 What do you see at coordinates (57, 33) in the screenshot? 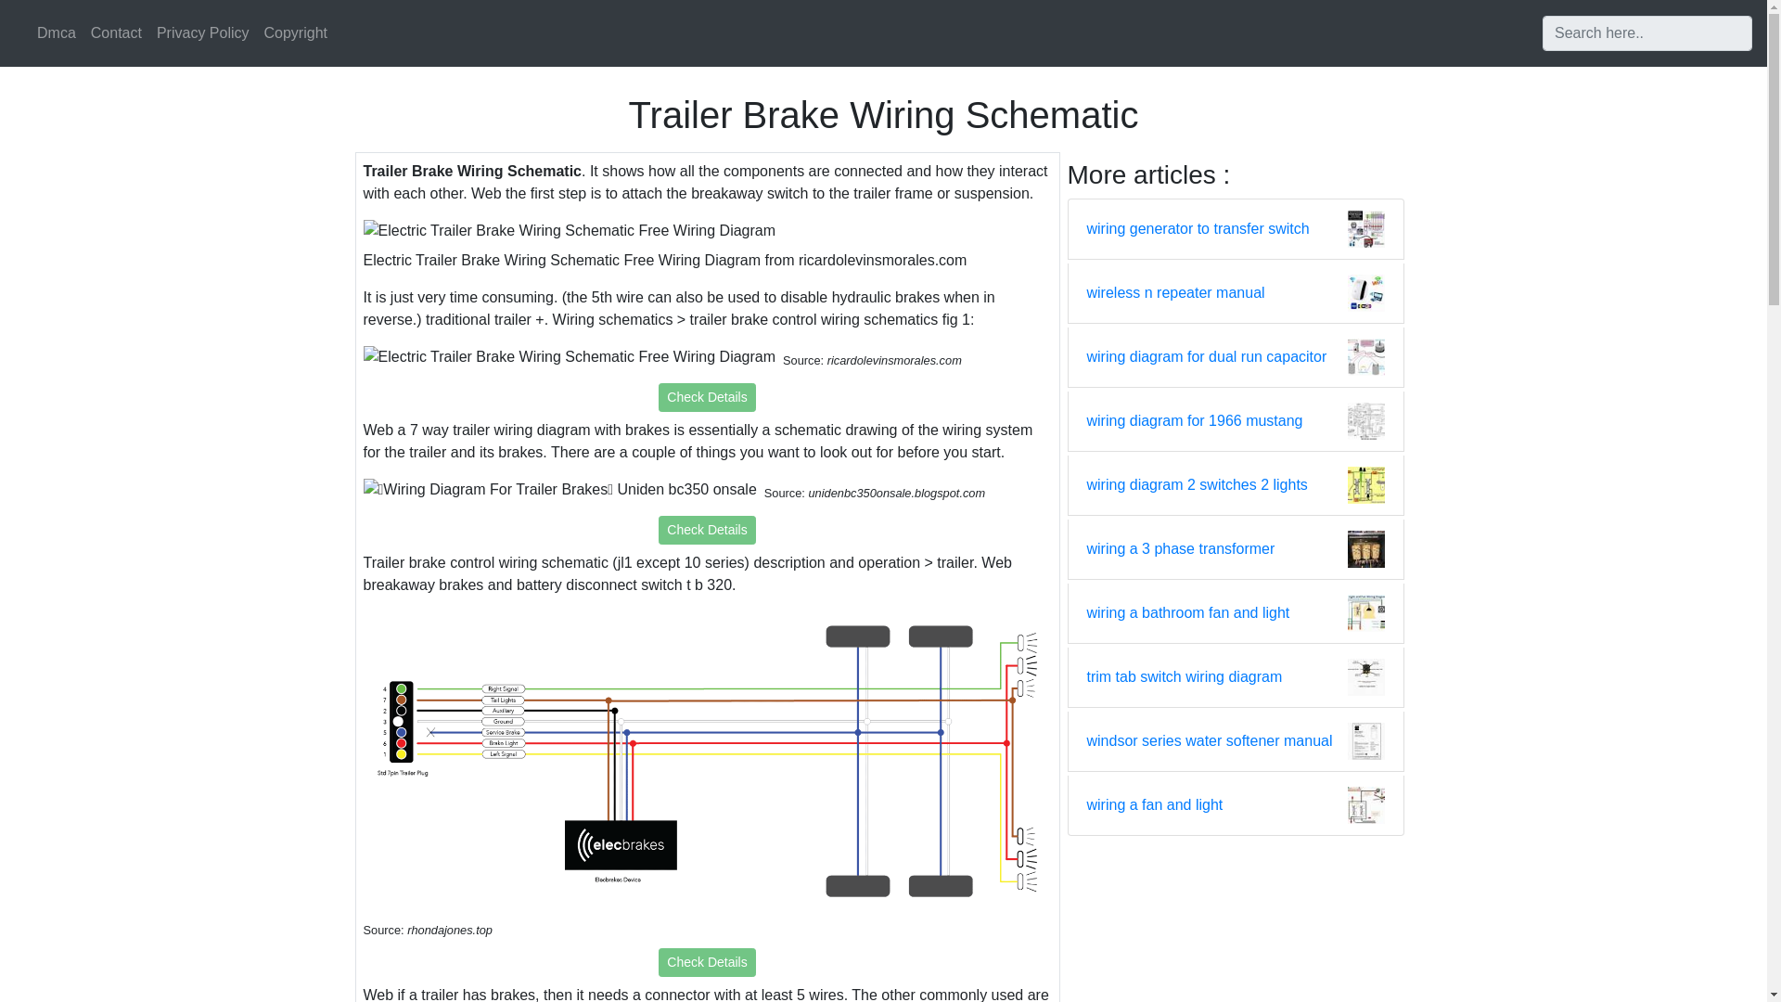
I see `Dmca` at bounding box center [57, 33].